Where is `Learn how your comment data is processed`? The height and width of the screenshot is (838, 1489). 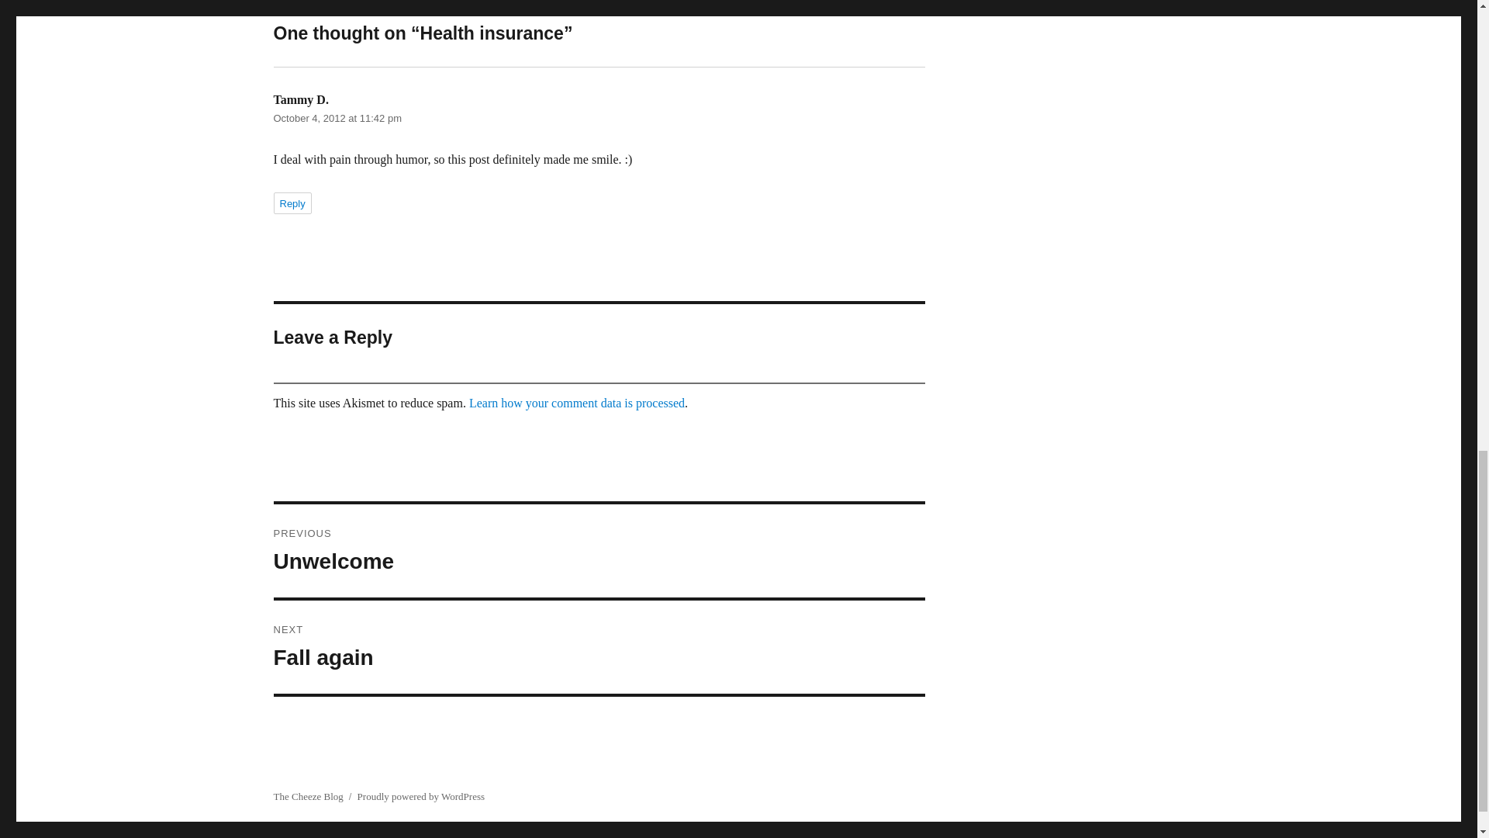
Learn how your comment data is processed is located at coordinates (292, 203).